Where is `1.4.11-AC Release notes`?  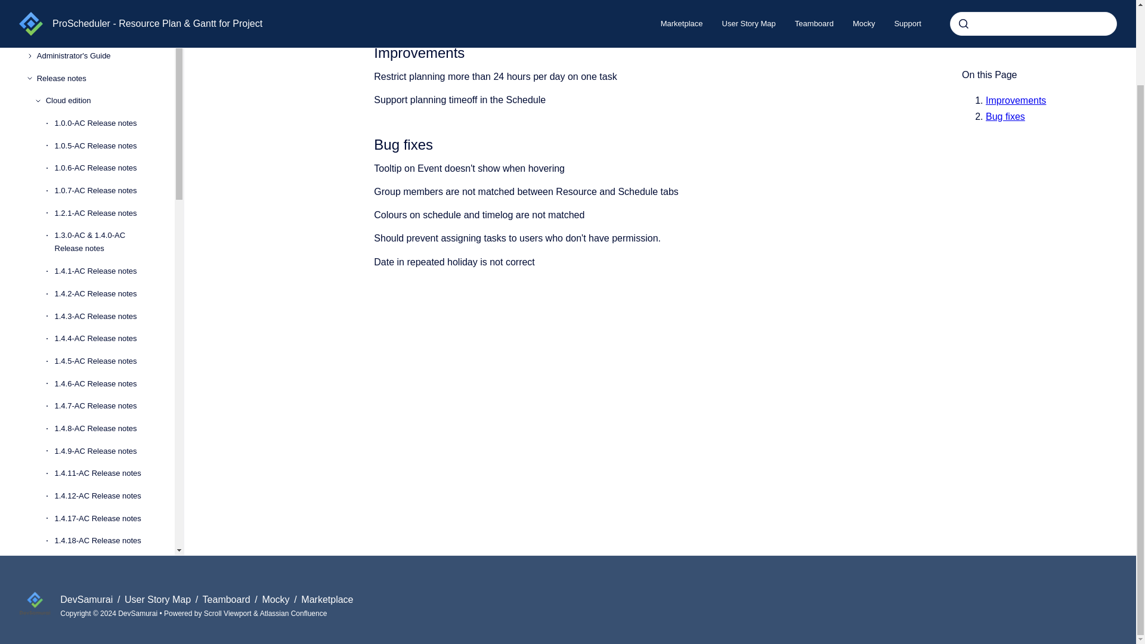 1.4.11-AC Release notes is located at coordinates (105, 473).